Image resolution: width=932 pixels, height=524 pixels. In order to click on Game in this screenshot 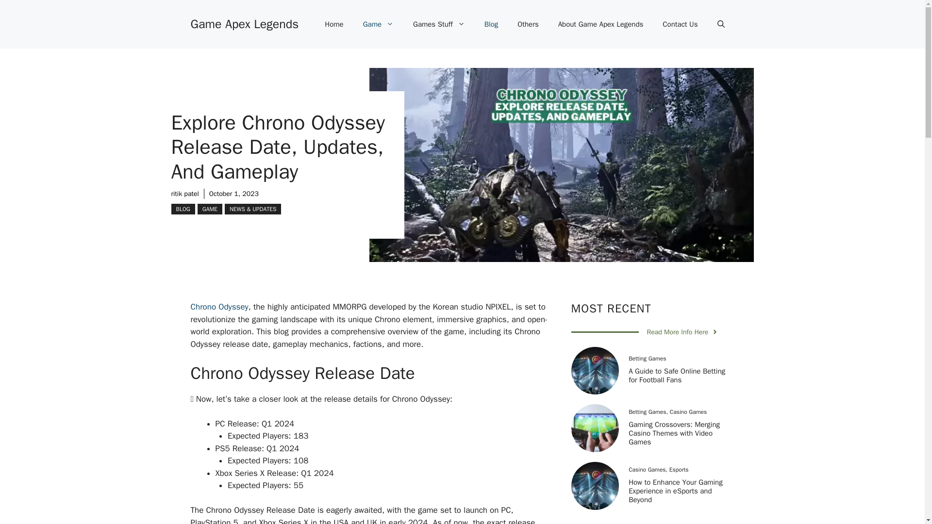, I will do `click(378, 24)`.